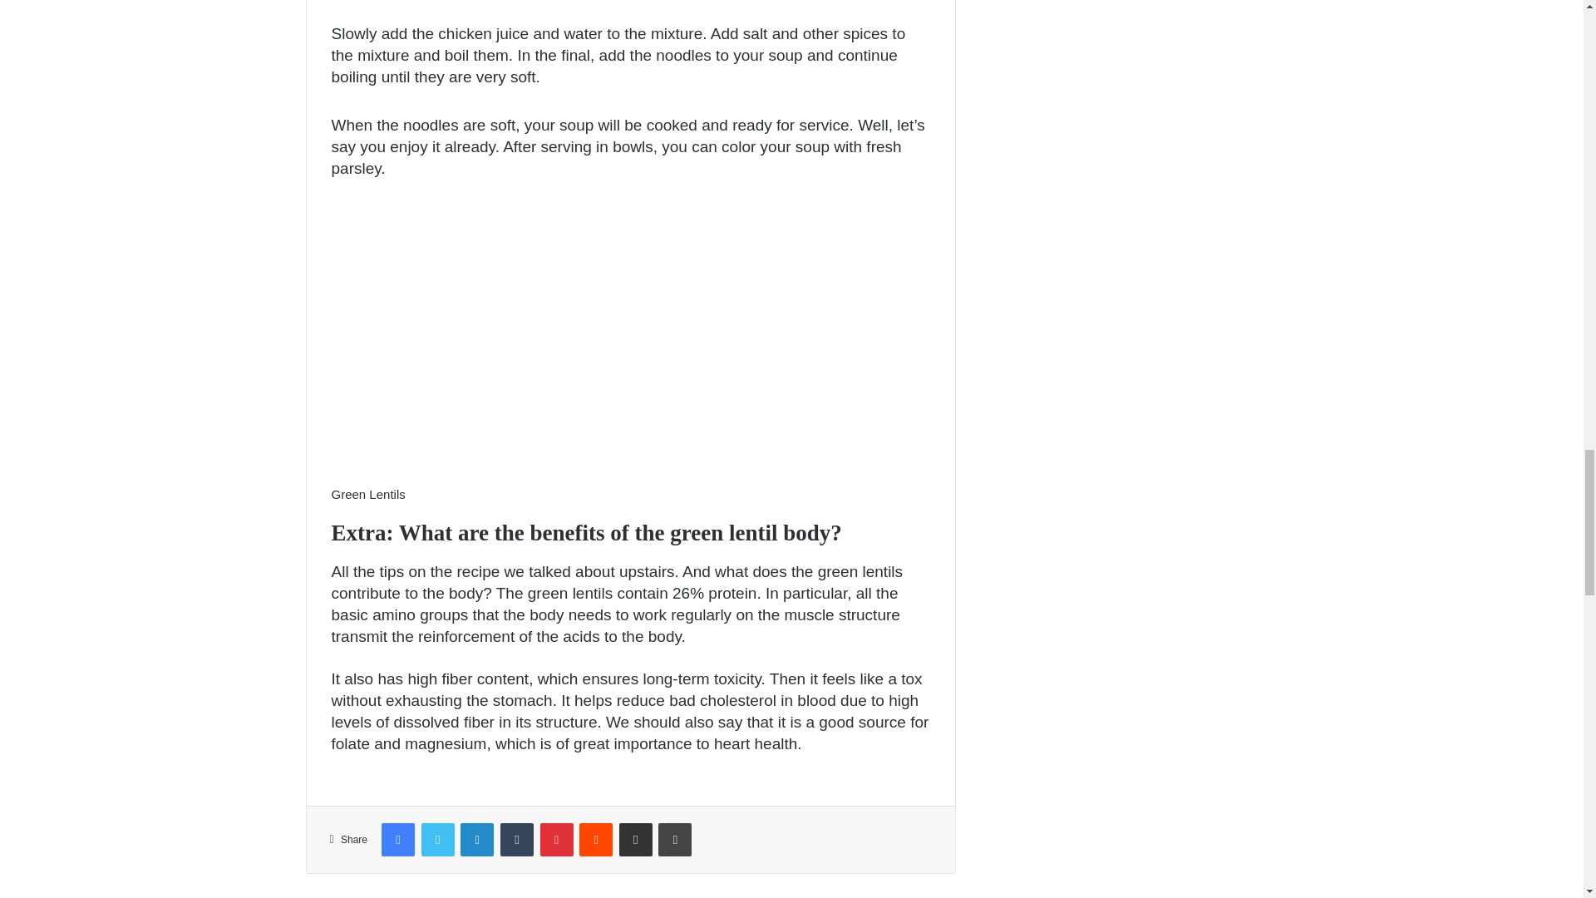 The width and height of the screenshot is (1596, 898). I want to click on Twitter, so click(437, 840).